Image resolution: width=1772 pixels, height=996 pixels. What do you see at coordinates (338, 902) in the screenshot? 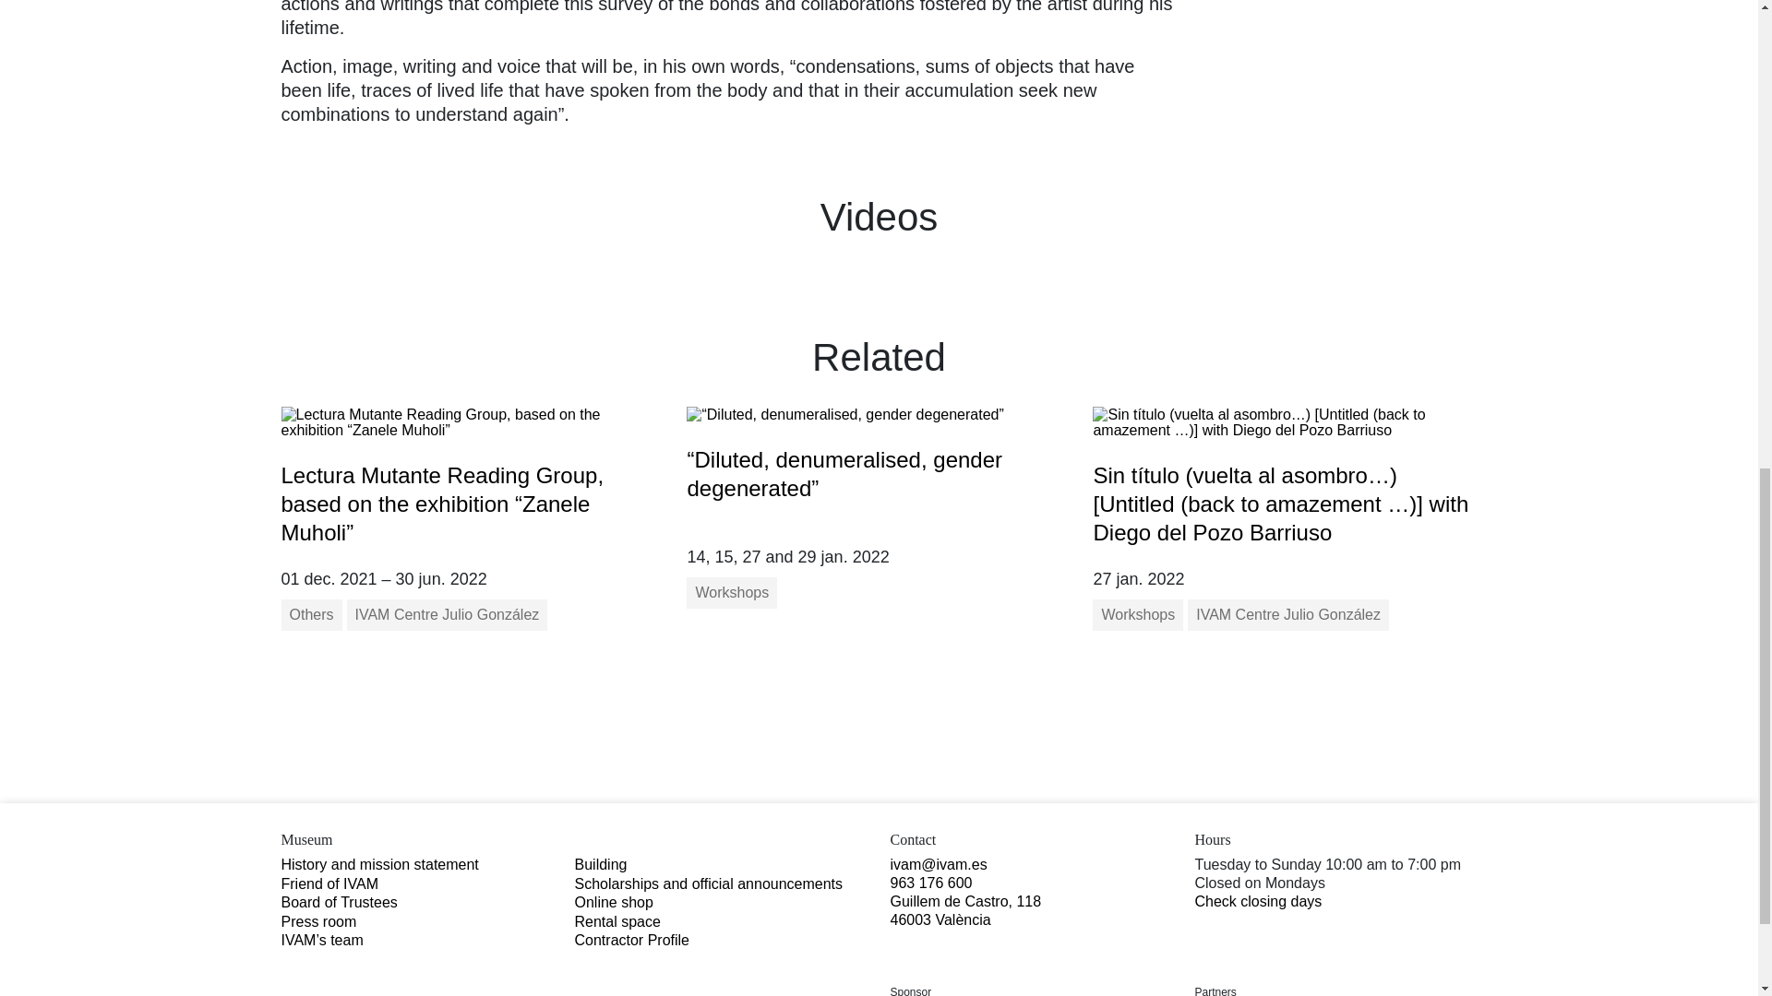
I see `Board of Trustees` at bounding box center [338, 902].